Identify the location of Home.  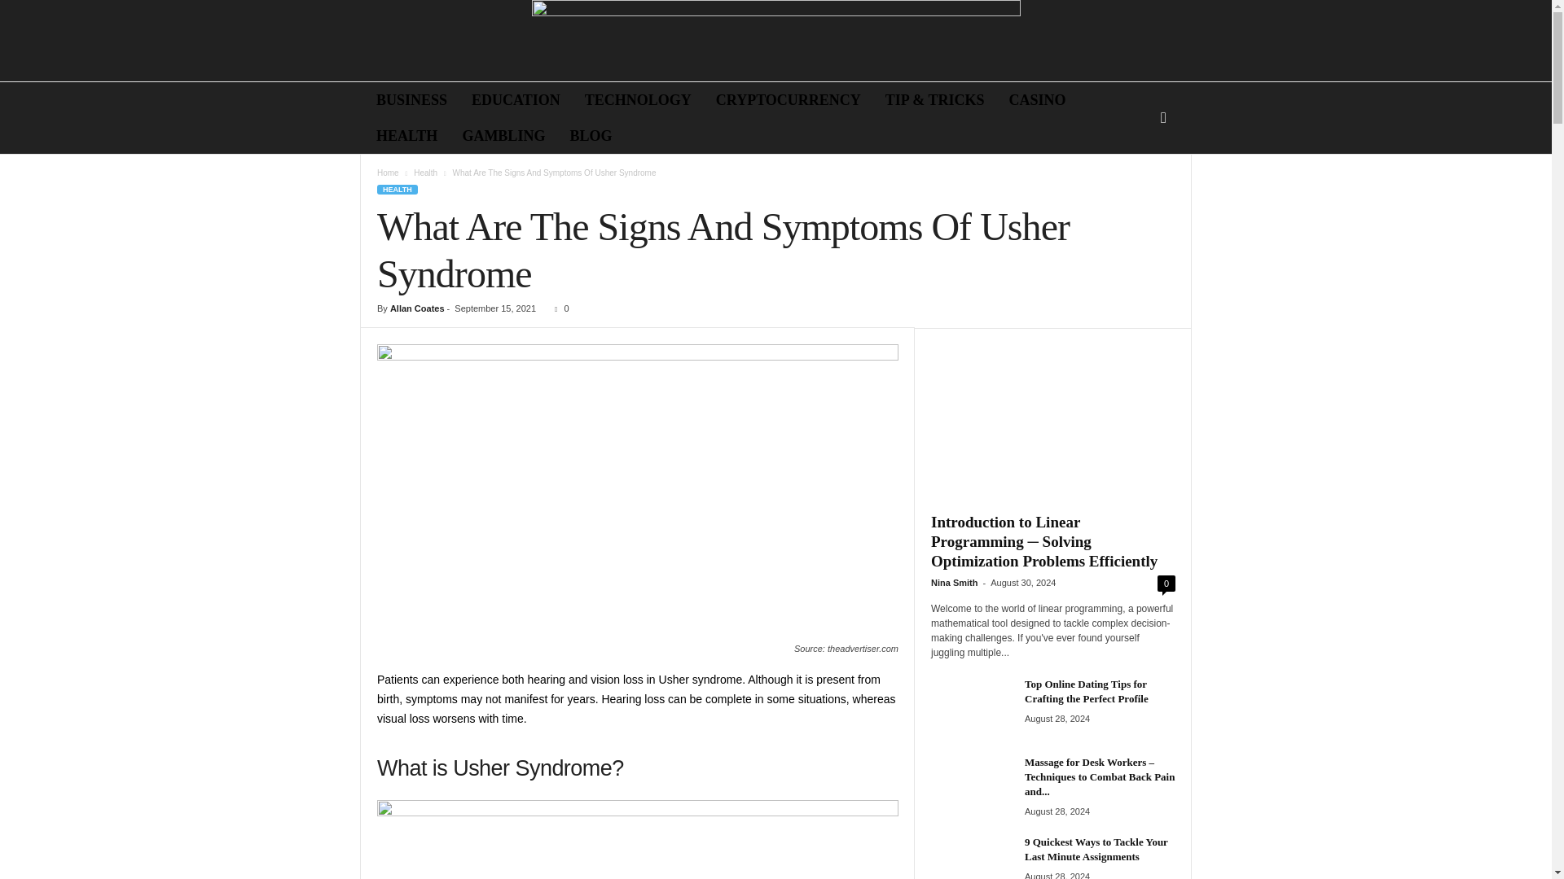
(388, 173).